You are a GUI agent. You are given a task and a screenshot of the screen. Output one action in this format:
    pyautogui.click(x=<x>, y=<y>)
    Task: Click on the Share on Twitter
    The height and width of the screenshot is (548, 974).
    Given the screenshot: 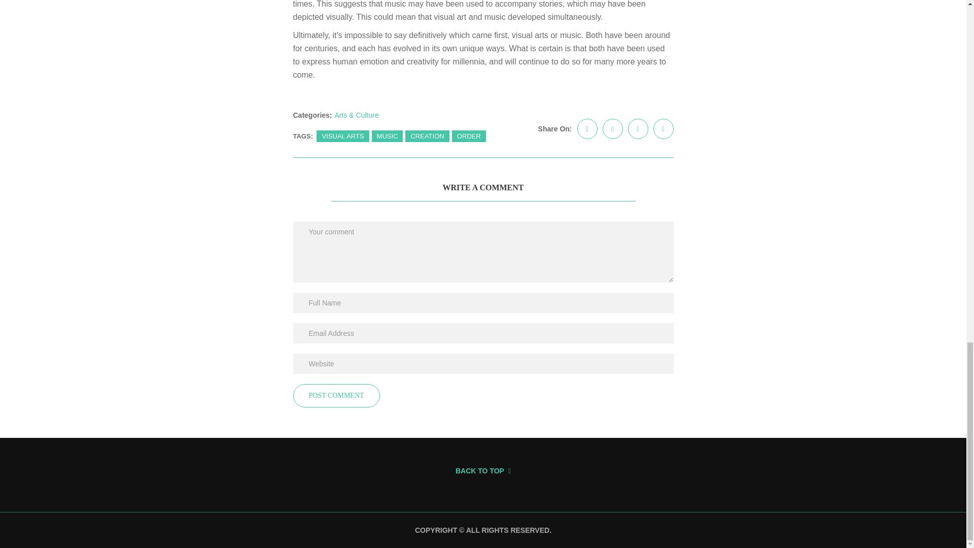 What is the action you would take?
    pyautogui.click(x=613, y=129)
    